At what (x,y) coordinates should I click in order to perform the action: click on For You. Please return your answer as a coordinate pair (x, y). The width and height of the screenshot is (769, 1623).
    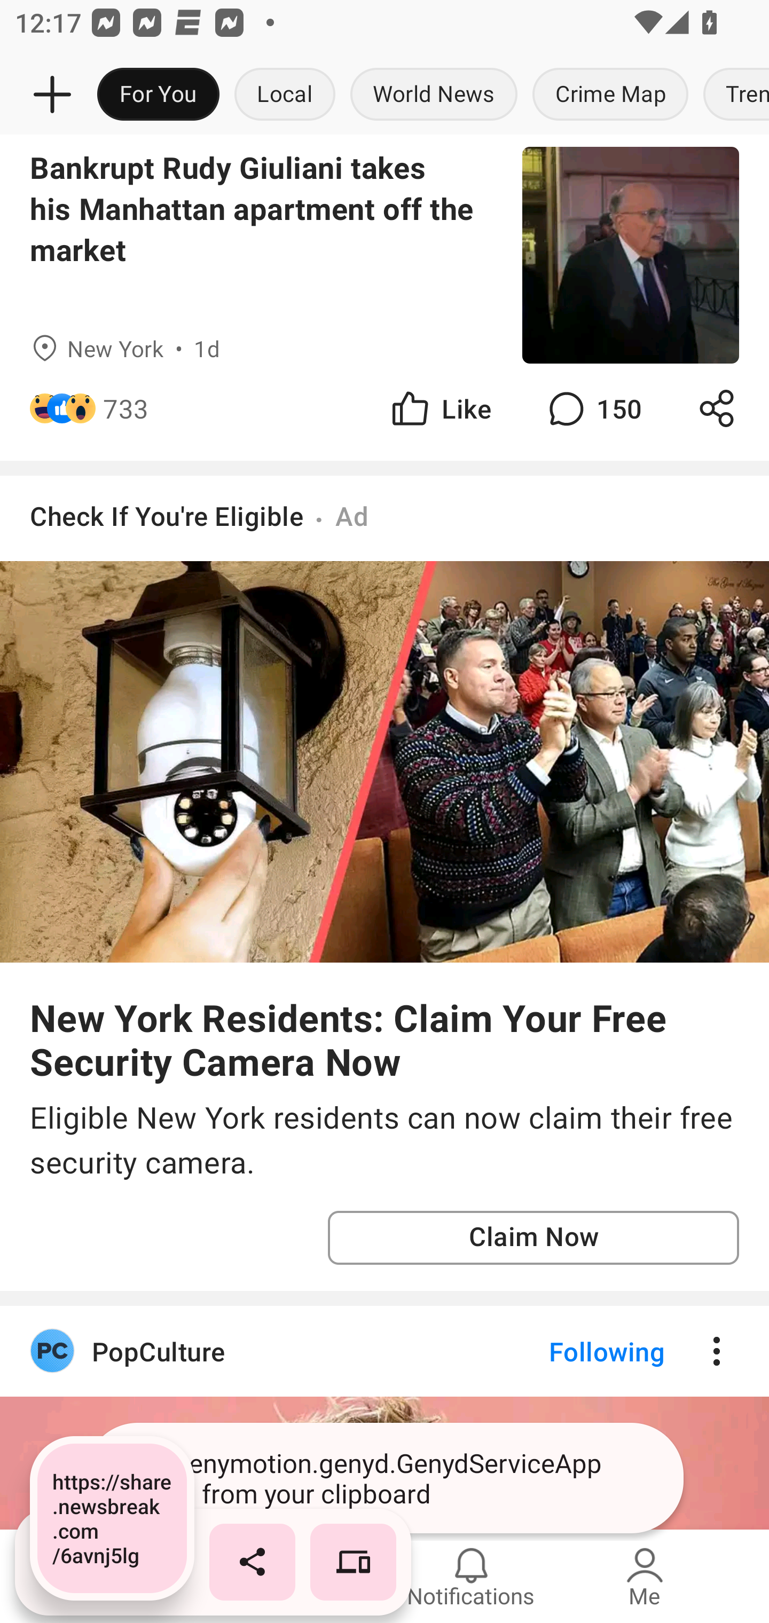
    Looking at the image, I should click on (158, 95).